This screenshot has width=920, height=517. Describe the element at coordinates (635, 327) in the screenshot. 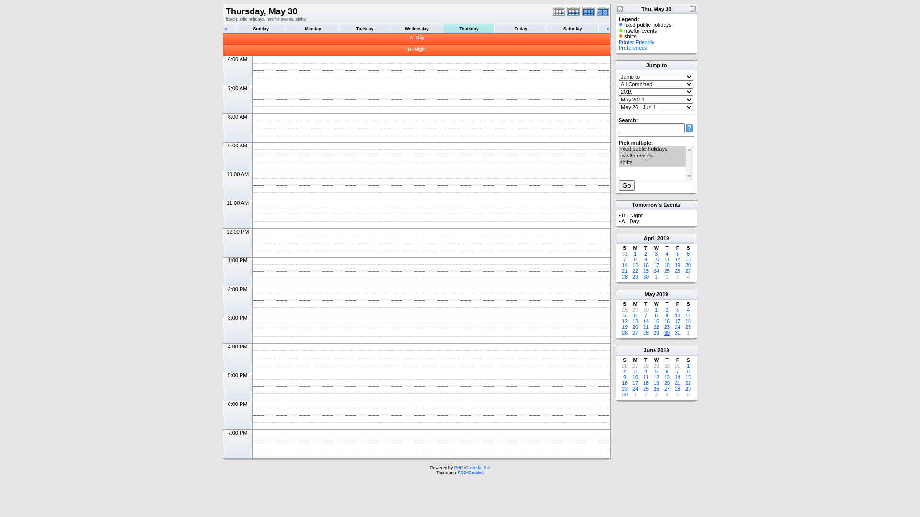

I see `20` at that location.